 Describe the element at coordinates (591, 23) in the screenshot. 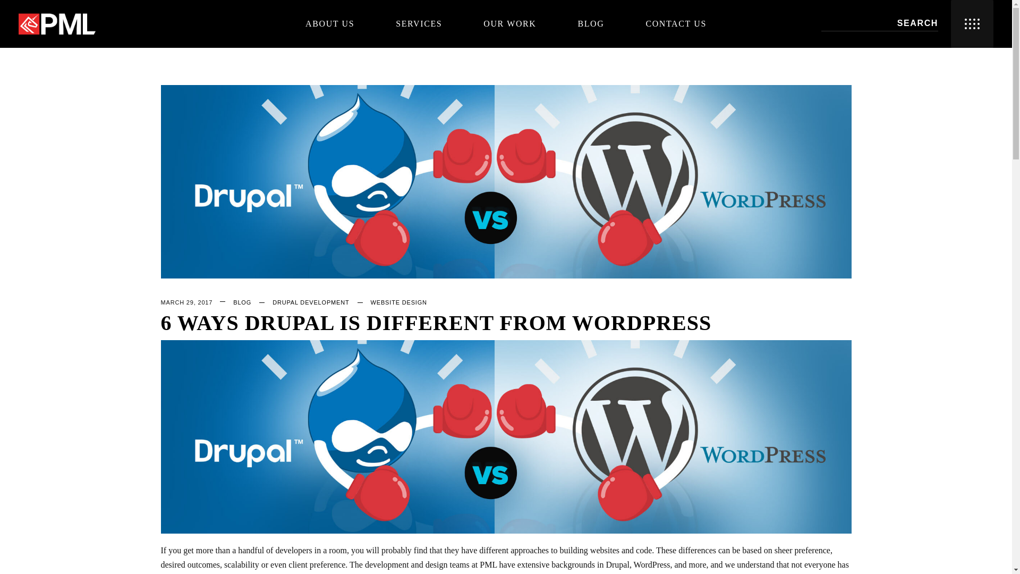

I see `BLOG` at that location.